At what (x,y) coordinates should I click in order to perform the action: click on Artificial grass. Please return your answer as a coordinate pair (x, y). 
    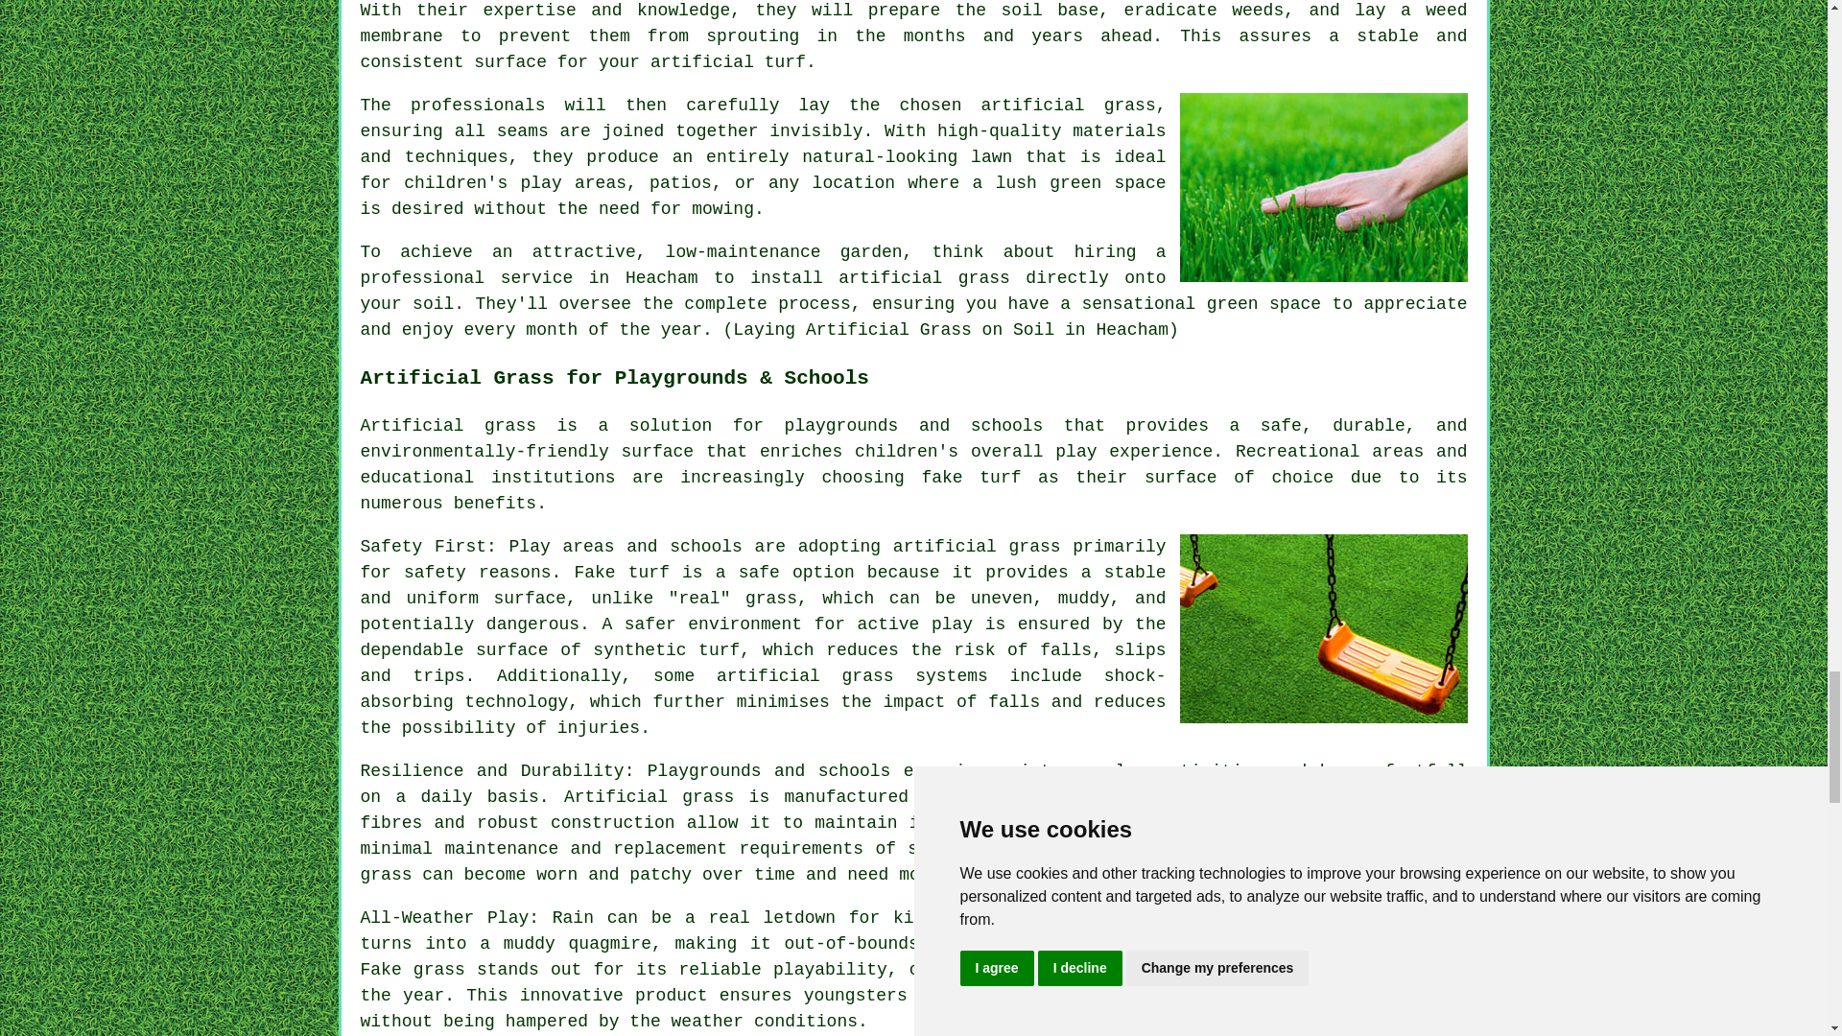
    Looking at the image, I should click on (649, 796).